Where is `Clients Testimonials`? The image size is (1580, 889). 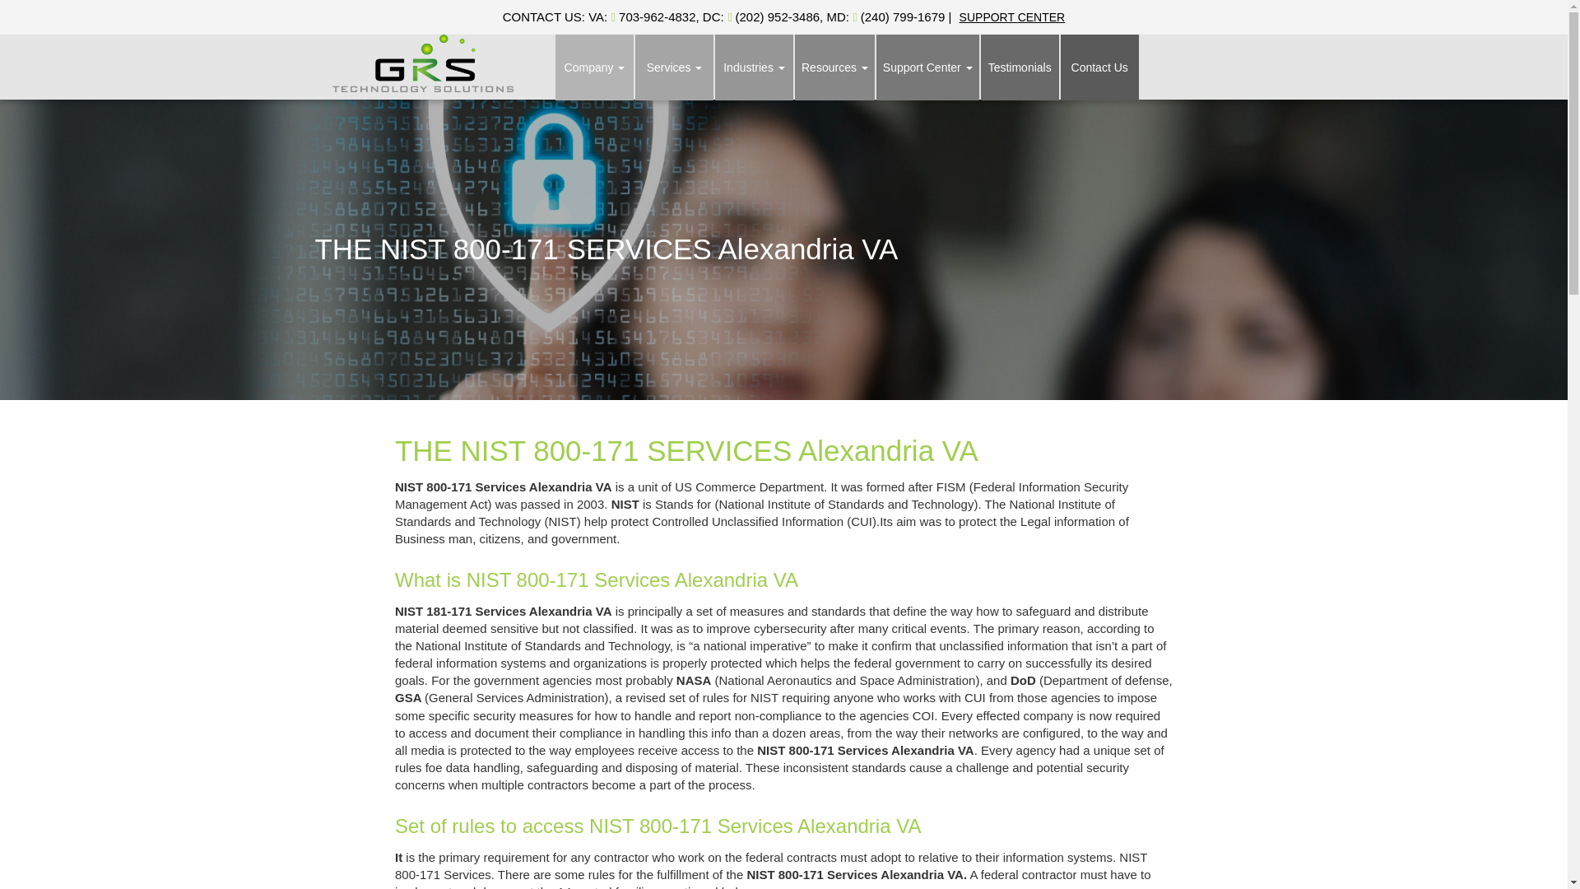 Clients Testimonials is located at coordinates (1020, 67).